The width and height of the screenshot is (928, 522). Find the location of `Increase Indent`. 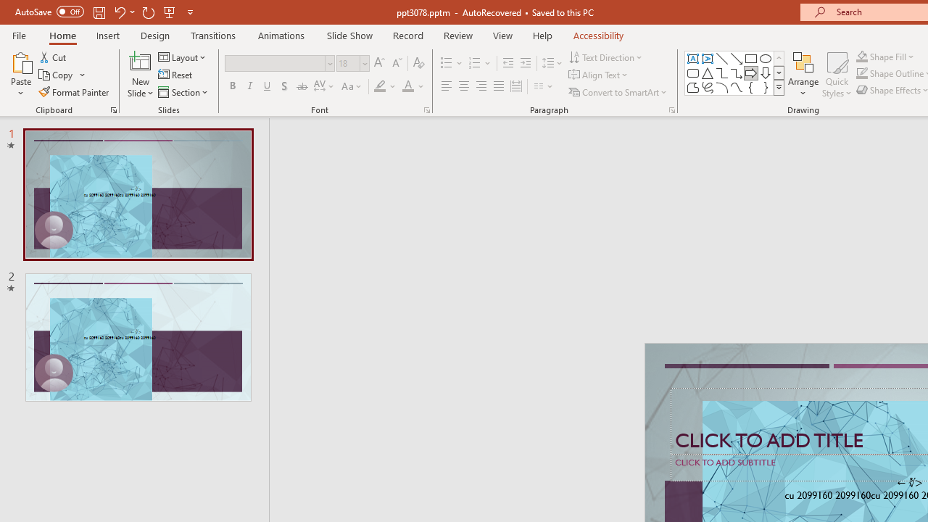

Increase Indent is located at coordinates (526, 64).